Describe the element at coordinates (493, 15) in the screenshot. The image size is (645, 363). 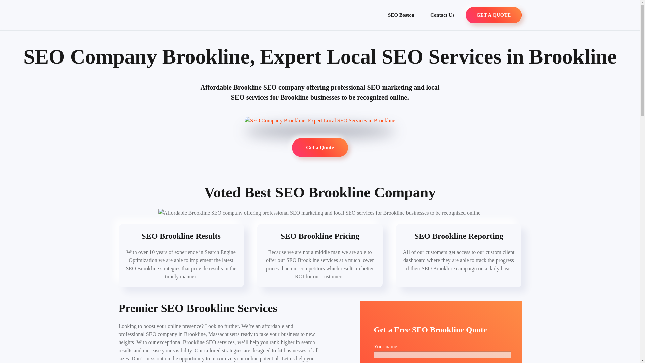
I see `GET A QUOTE` at that location.